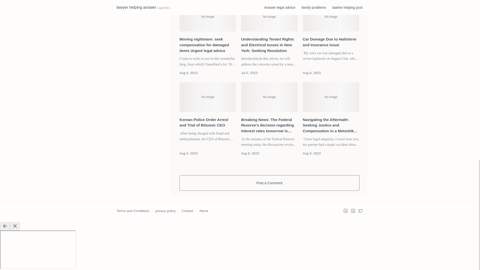 The width and height of the screenshot is (480, 270). What do you see at coordinates (331, 42) in the screenshot?
I see `Car Damage Due to Hailstorm and Insurance Issue` at bounding box center [331, 42].